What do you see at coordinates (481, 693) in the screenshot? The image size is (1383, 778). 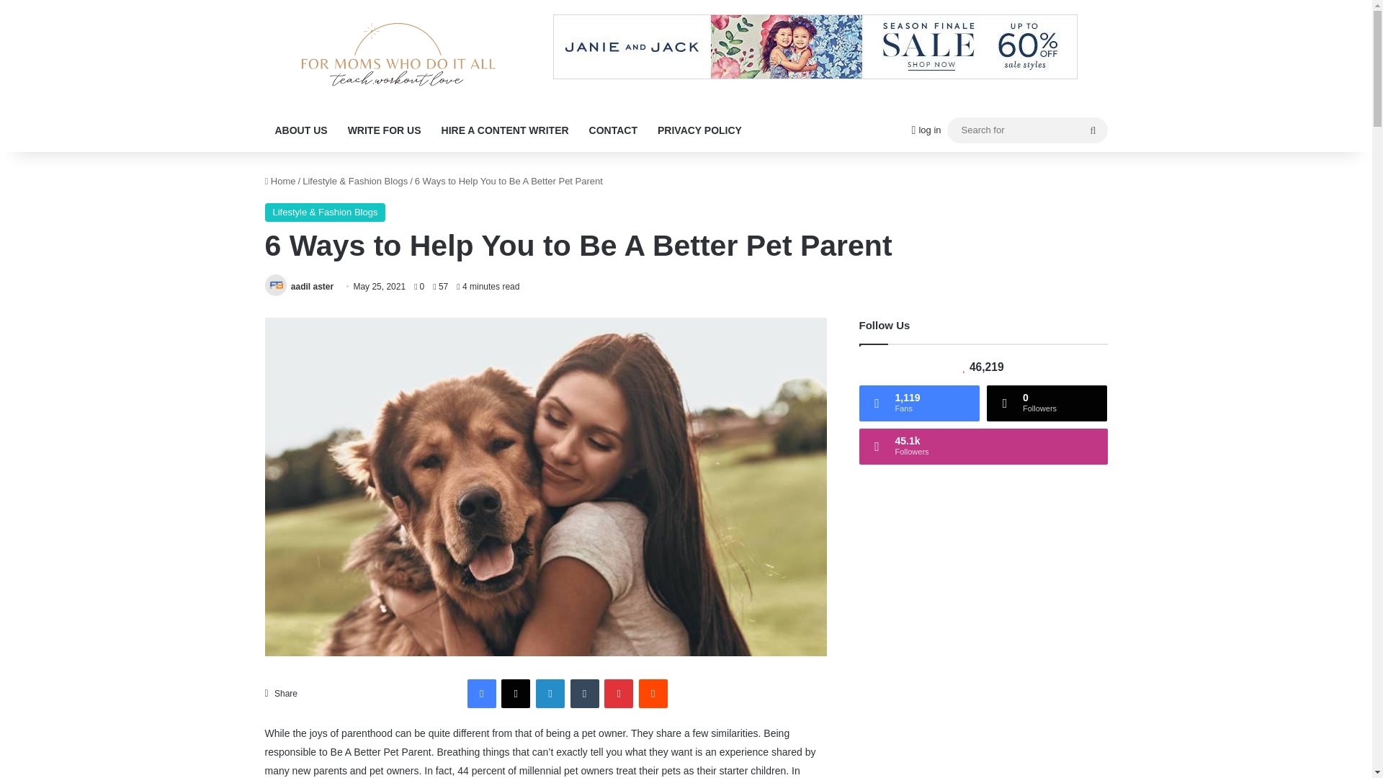 I see `Facebook` at bounding box center [481, 693].